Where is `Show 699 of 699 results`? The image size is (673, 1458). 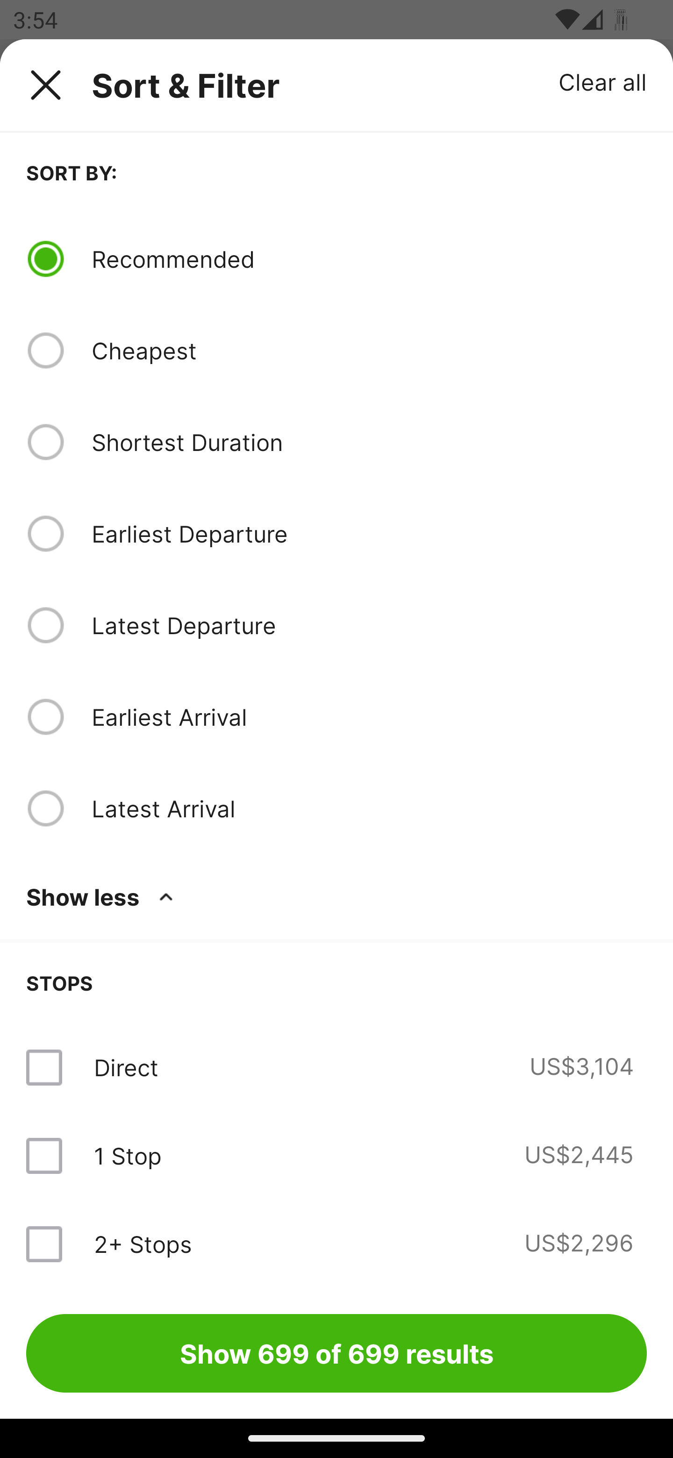
Show 699 of 699 results is located at coordinates (336, 1353).